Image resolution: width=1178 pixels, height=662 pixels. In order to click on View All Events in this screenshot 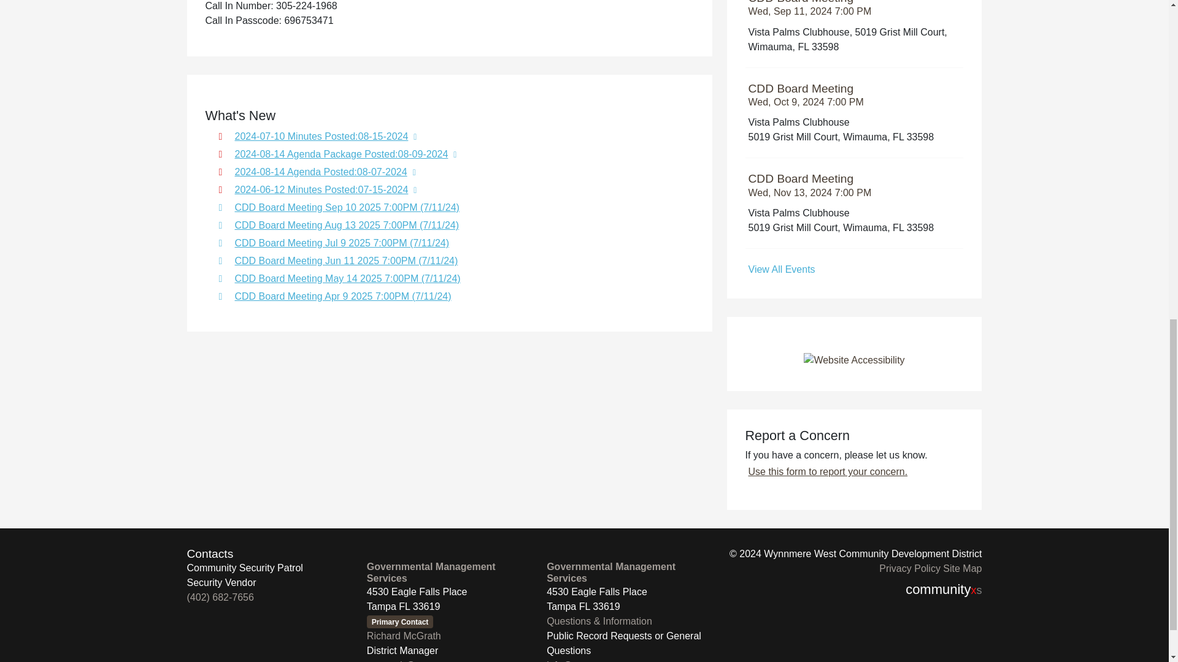, I will do `click(854, 96)`.